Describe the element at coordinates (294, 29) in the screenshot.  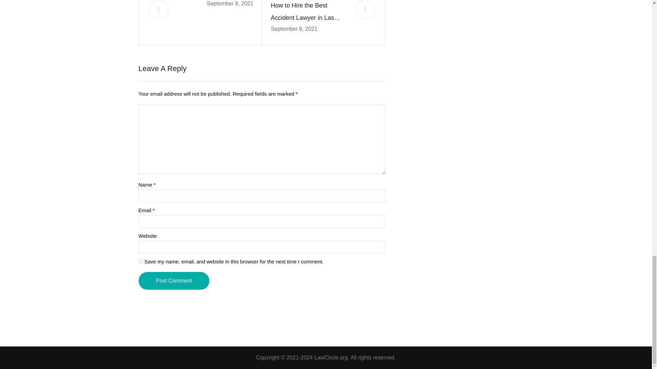
I see `September 8, 2021` at that location.